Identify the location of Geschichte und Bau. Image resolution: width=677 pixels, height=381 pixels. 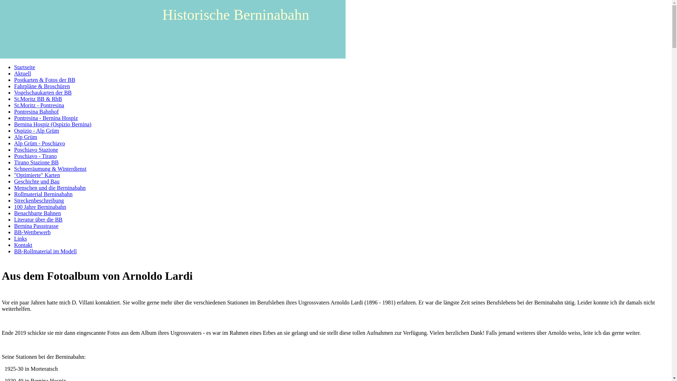
(37, 181).